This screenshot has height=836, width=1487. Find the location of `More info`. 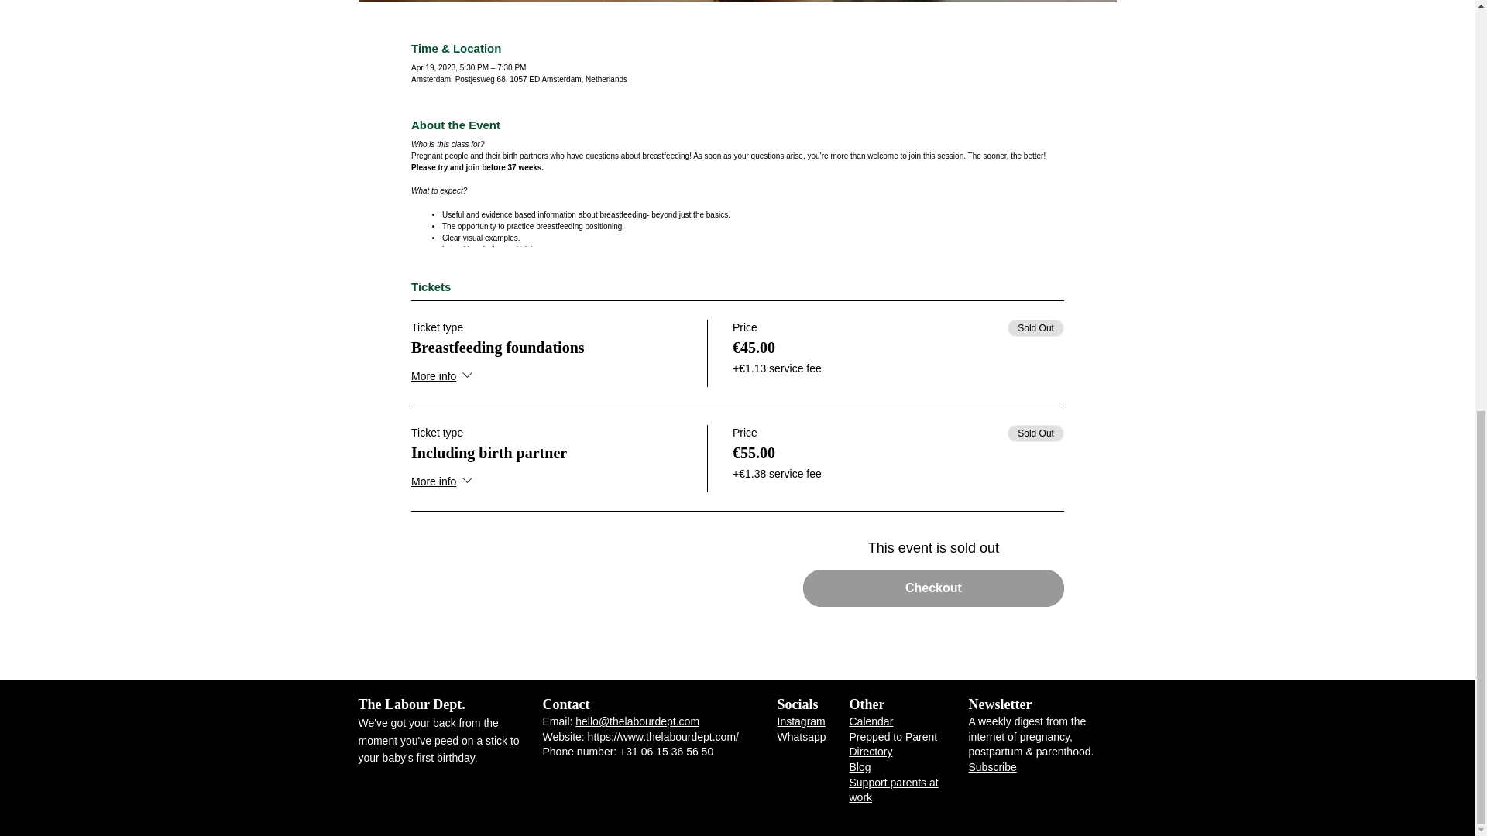

More info is located at coordinates (443, 482).